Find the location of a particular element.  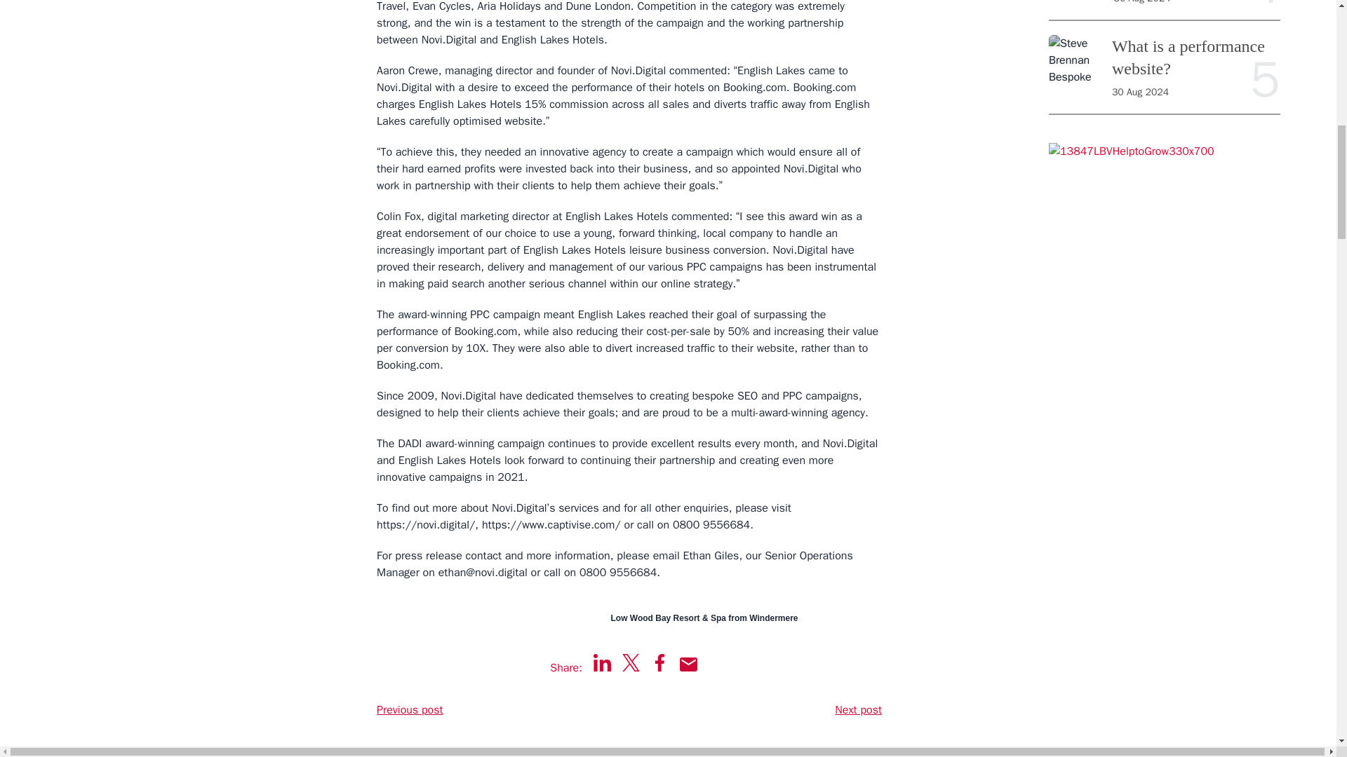

Share via Twitter is located at coordinates (631, 662).